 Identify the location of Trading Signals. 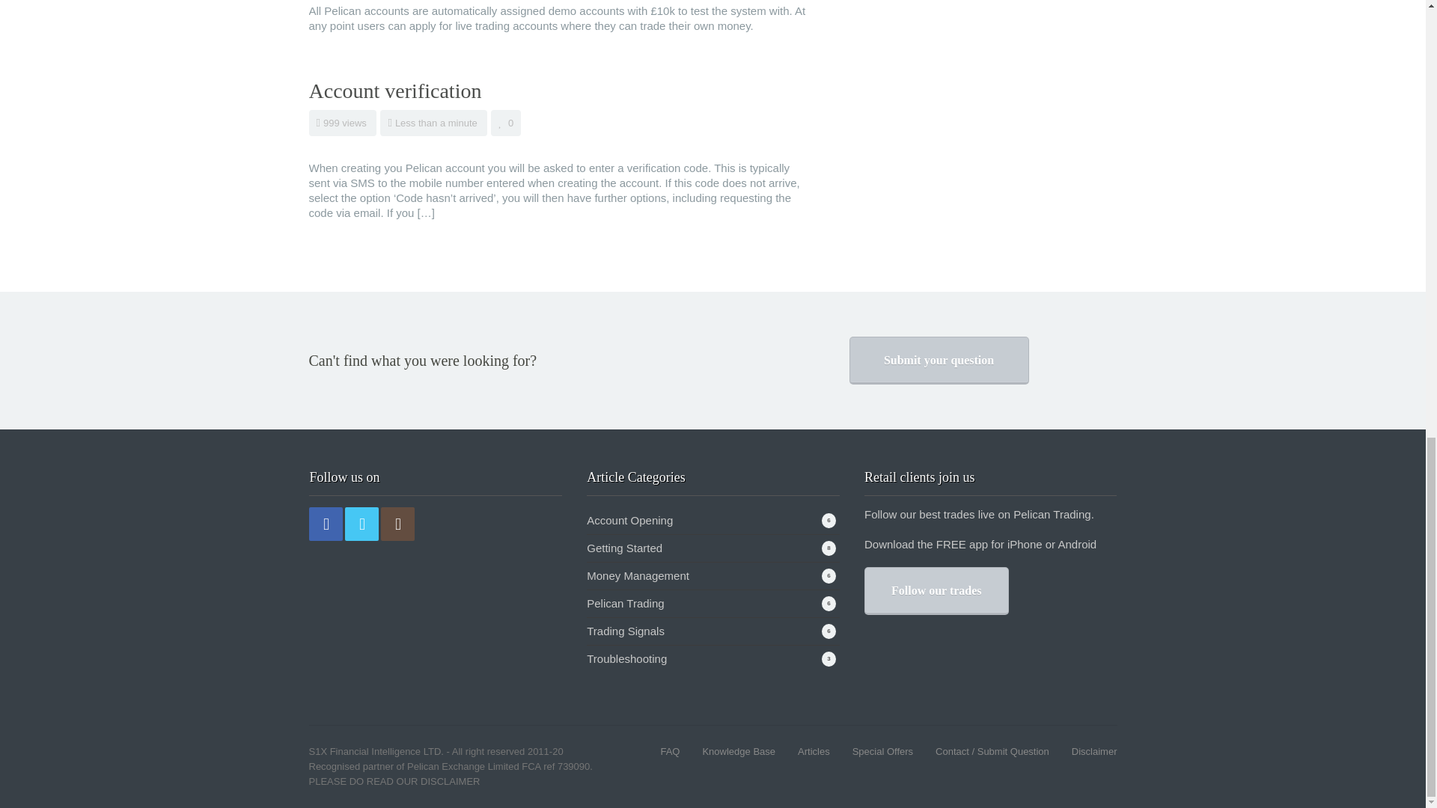
(625, 631).